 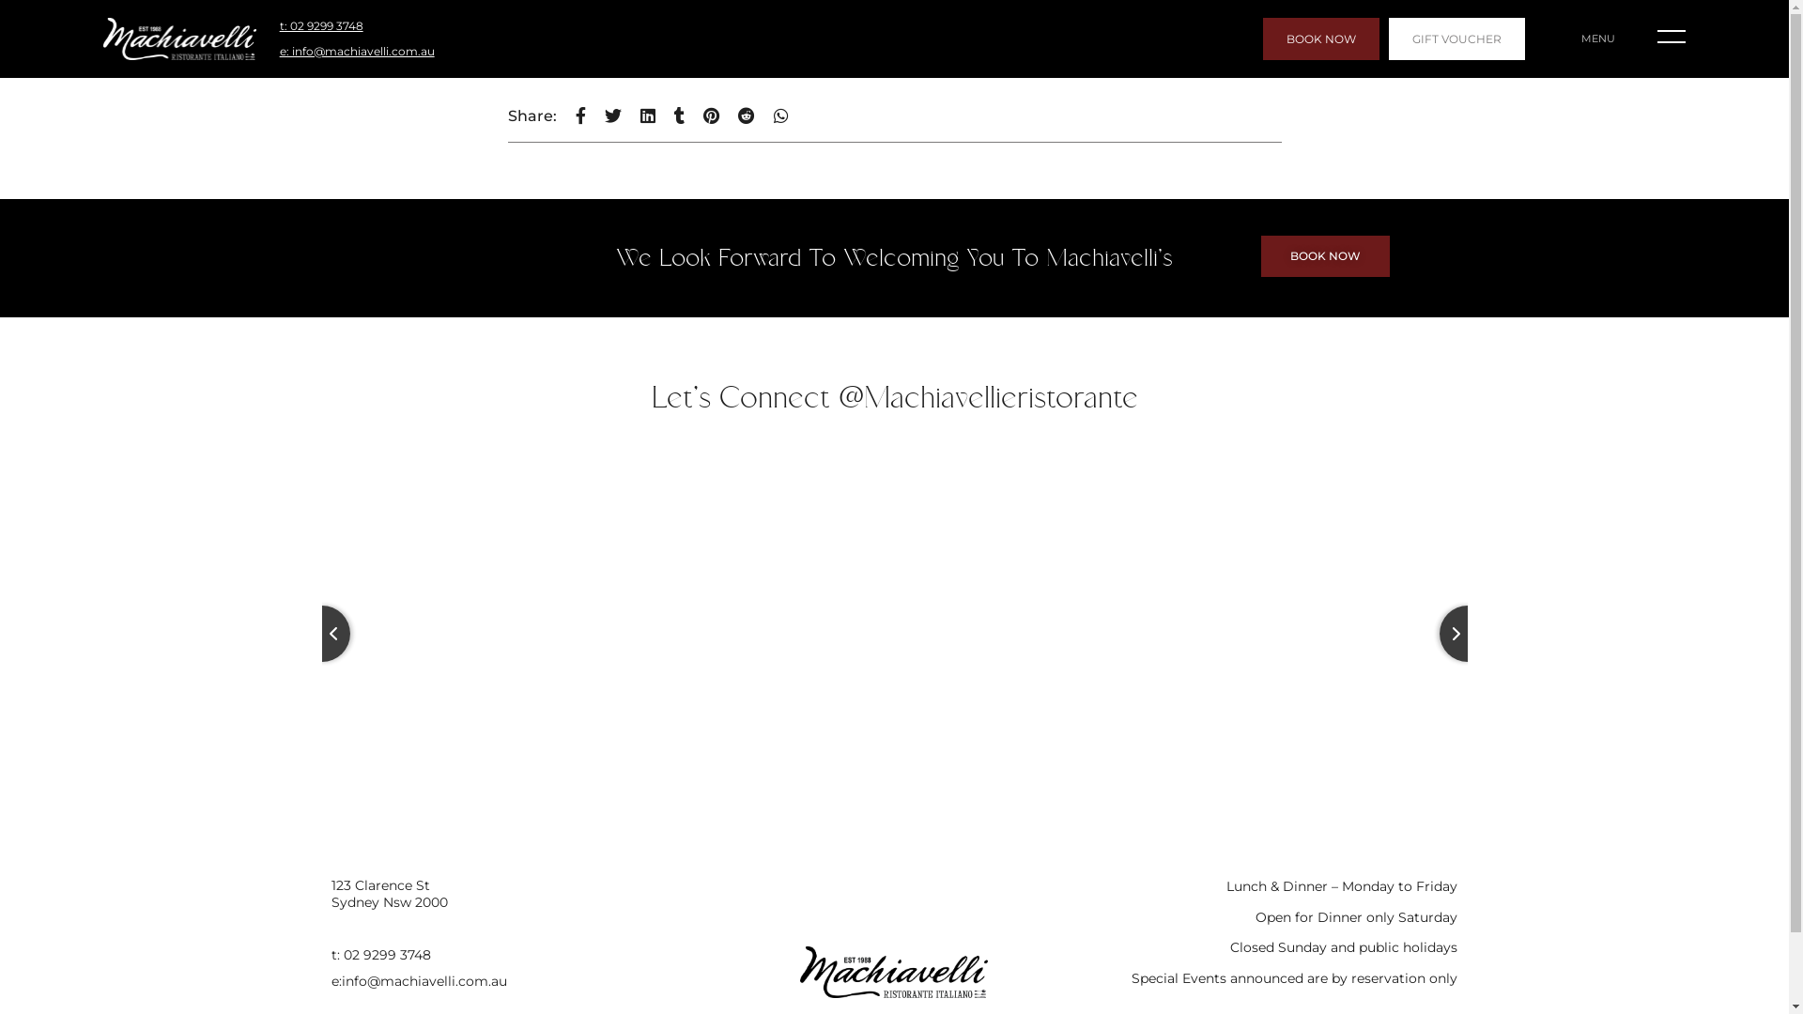 What do you see at coordinates (513, 955) in the screenshot?
I see `t: 02 9299 3748` at bounding box center [513, 955].